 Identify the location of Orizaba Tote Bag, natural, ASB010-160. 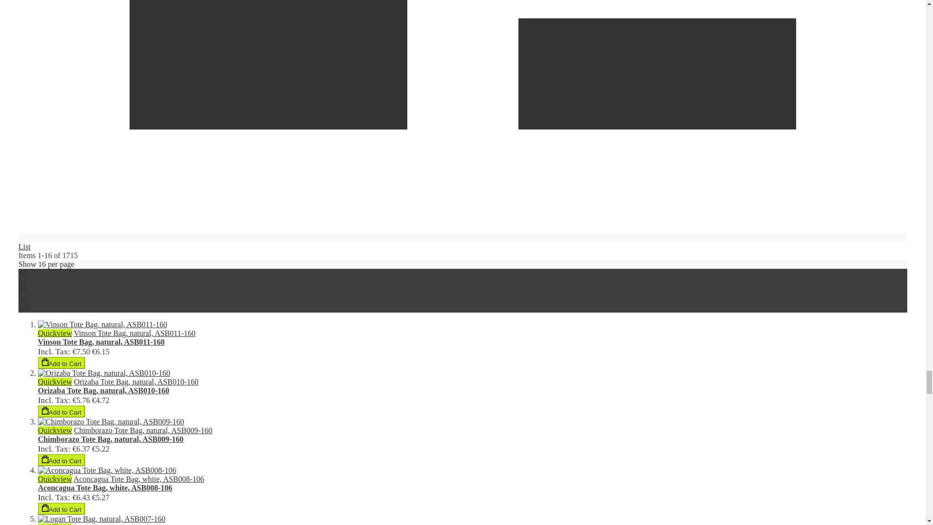
(136, 381).